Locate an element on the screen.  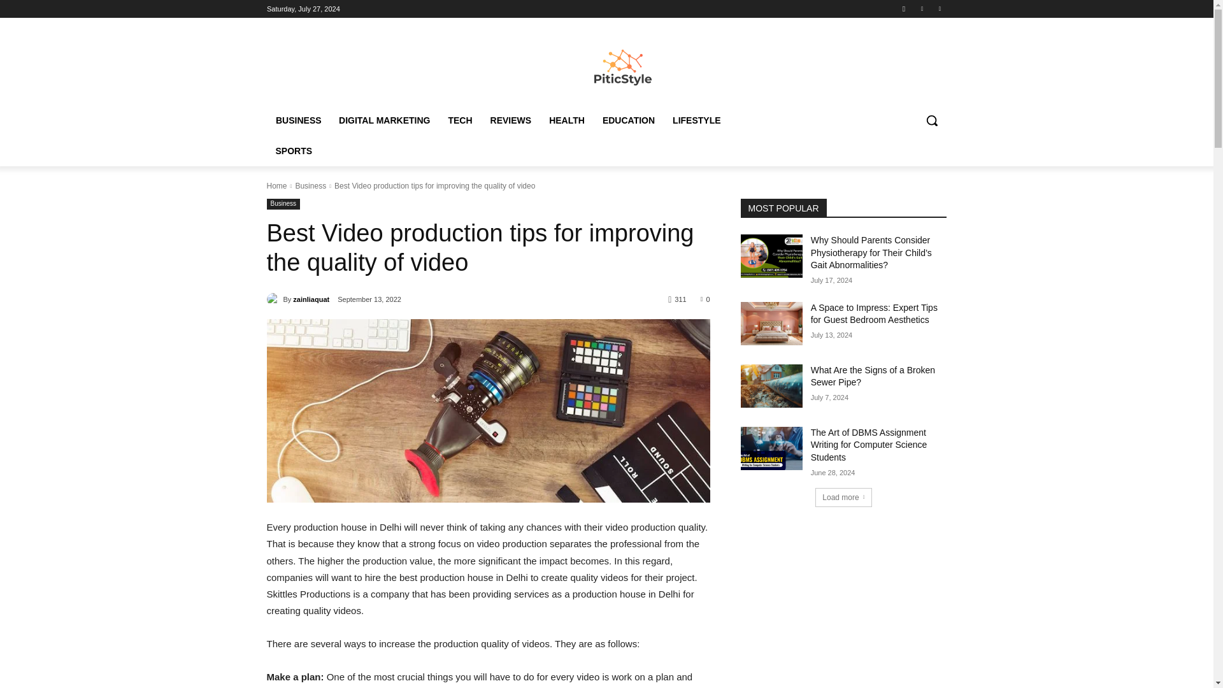
Pinterest is located at coordinates (922, 8).